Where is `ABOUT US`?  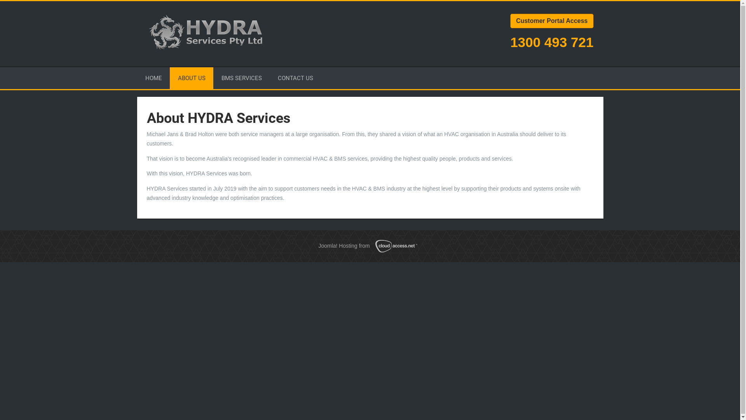
ABOUT US is located at coordinates (192, 78).